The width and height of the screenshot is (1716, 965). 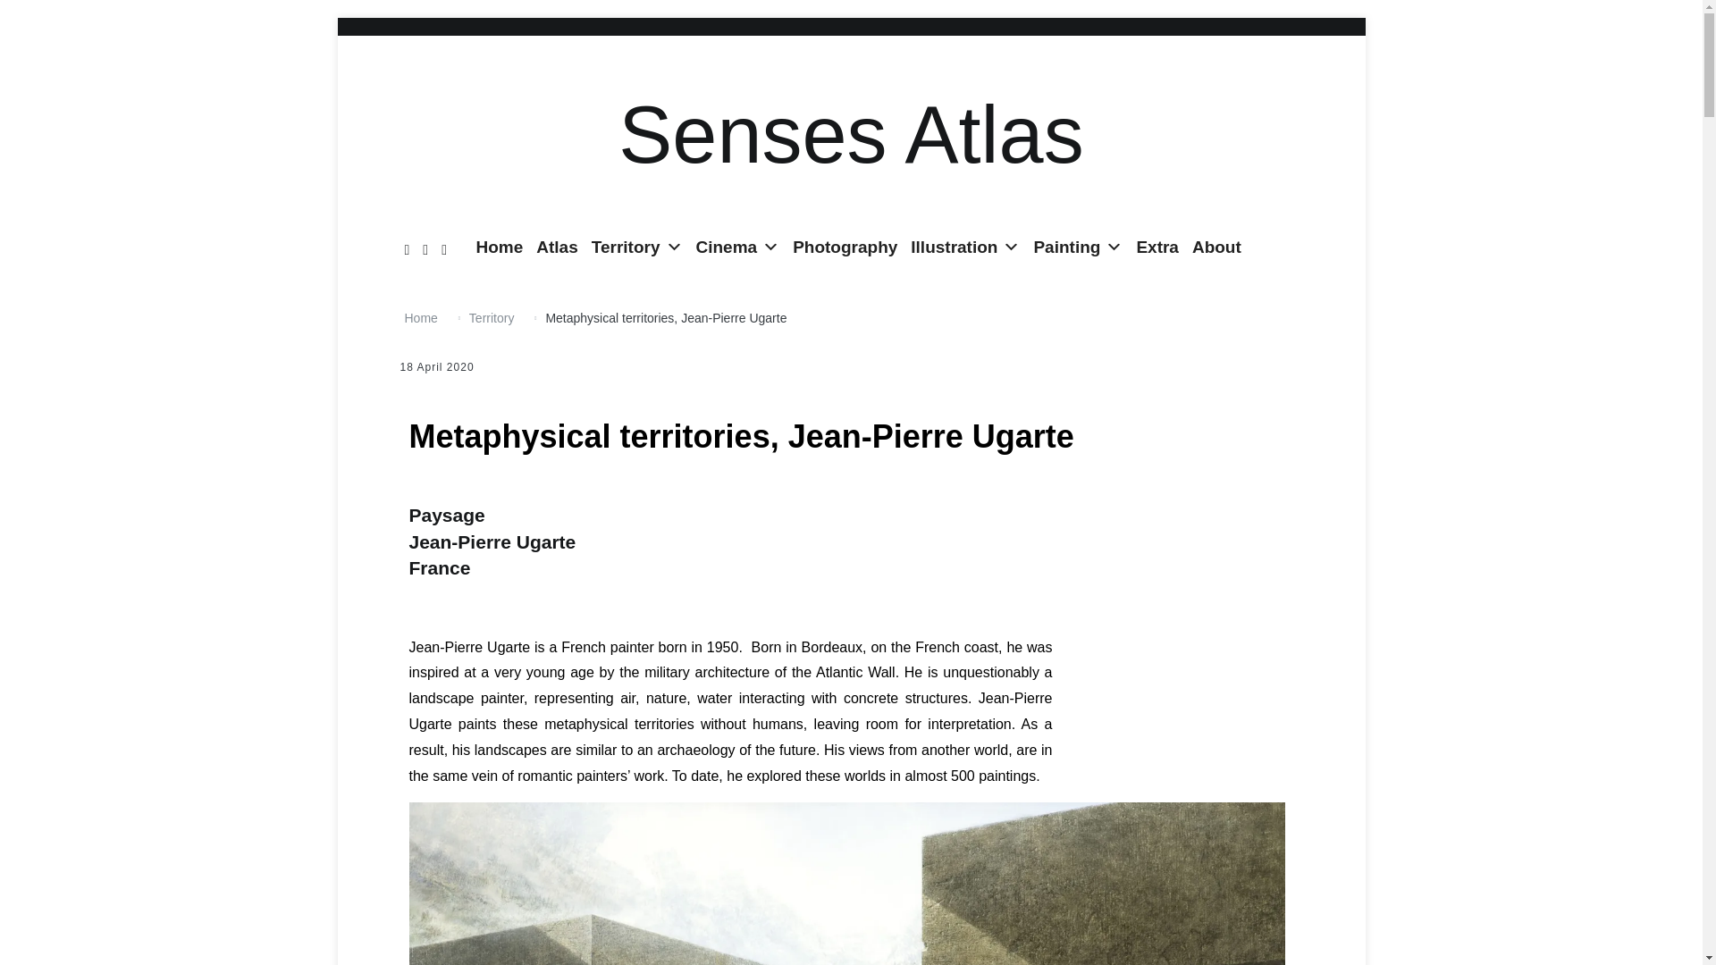 I want to click on Territory, so click(x=636, y=247).